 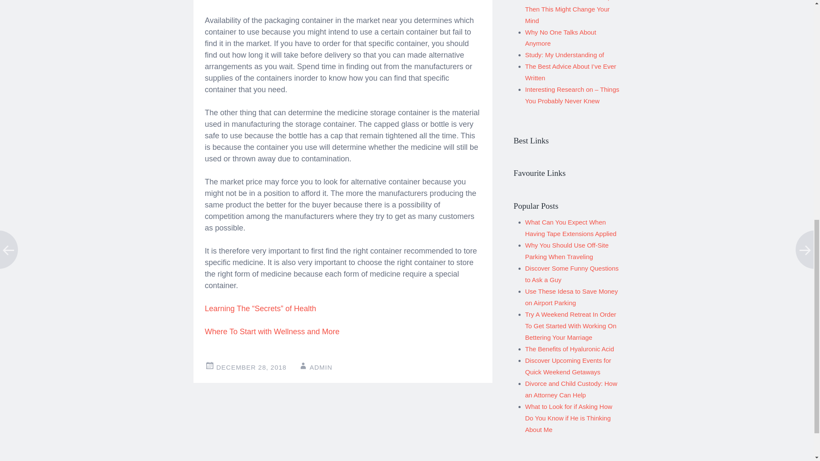 What do you see at coordinates (251, 367) in the screenshot?
I see `DECEMBER 28, 2018` at bounding box center [251, 367].